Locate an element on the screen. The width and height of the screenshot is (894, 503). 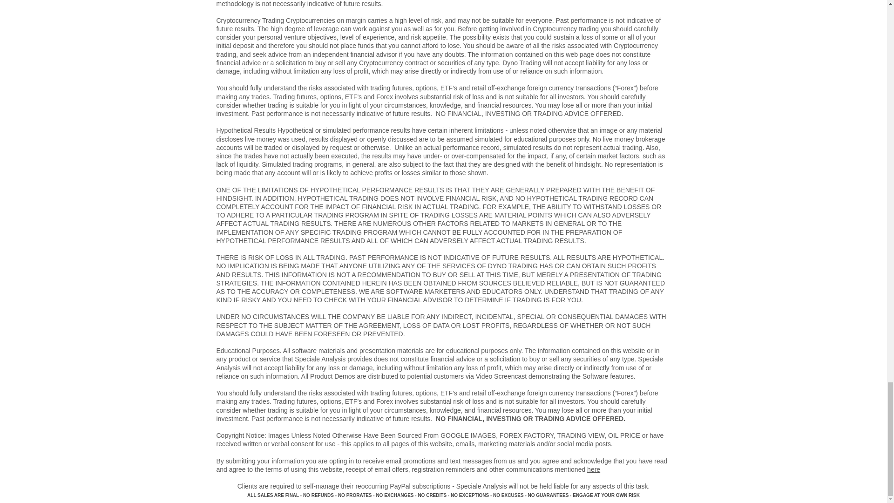
here is located at coordinates (593, 469).